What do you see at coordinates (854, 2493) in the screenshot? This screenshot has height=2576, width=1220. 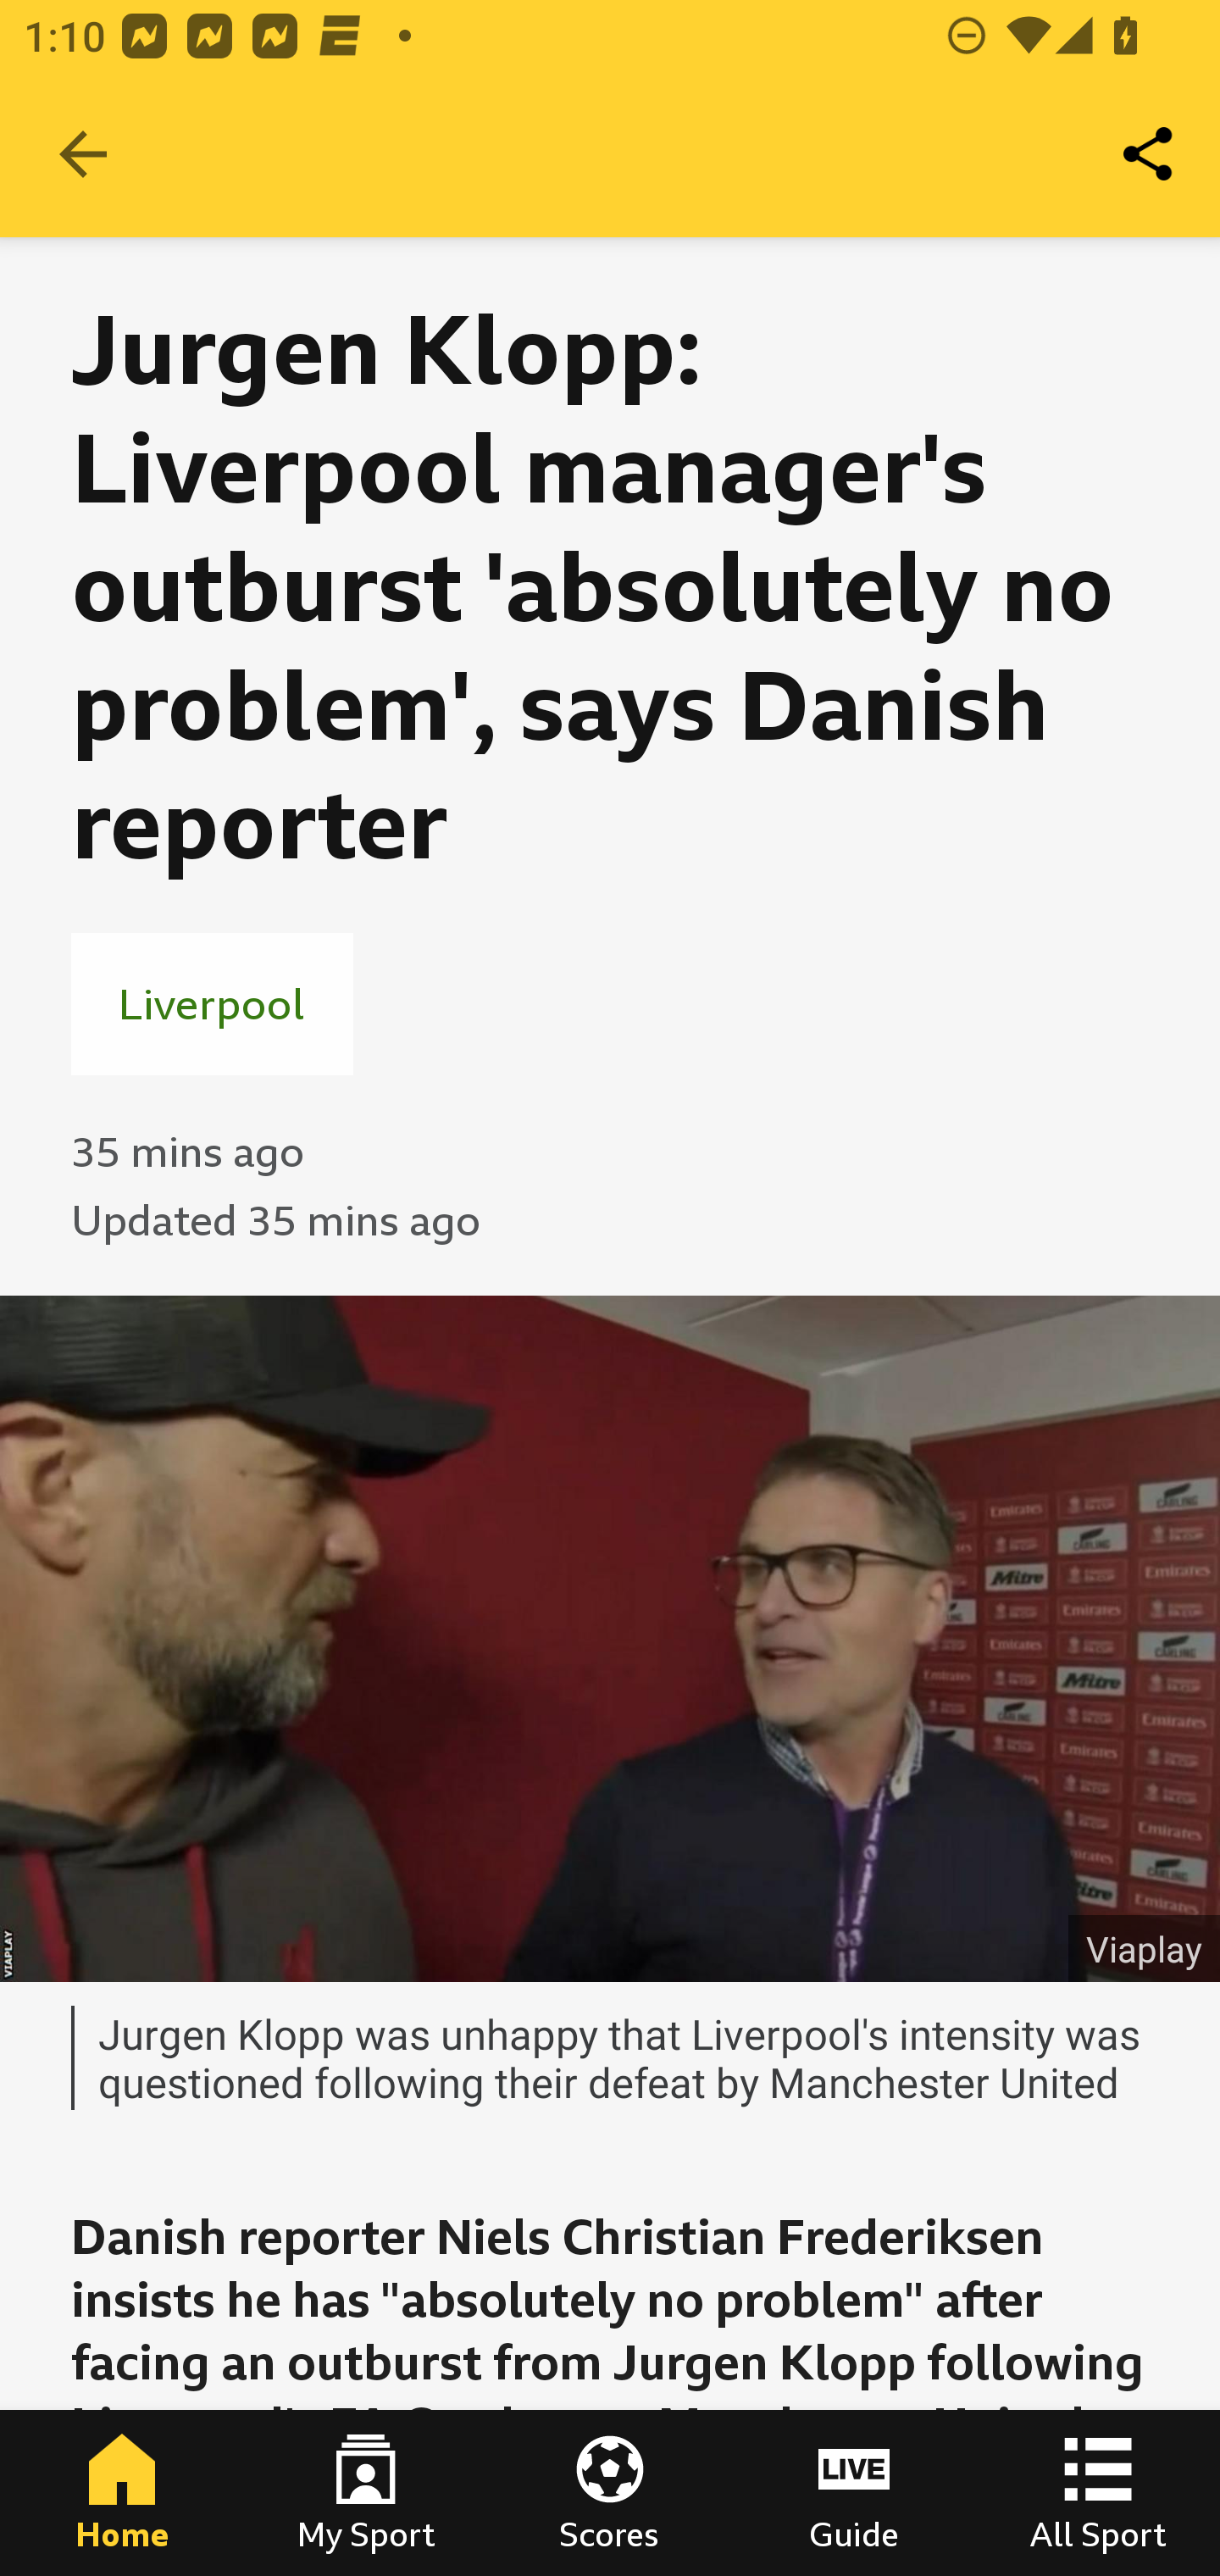 I see `Guide` at bounding box center [854, 2493].